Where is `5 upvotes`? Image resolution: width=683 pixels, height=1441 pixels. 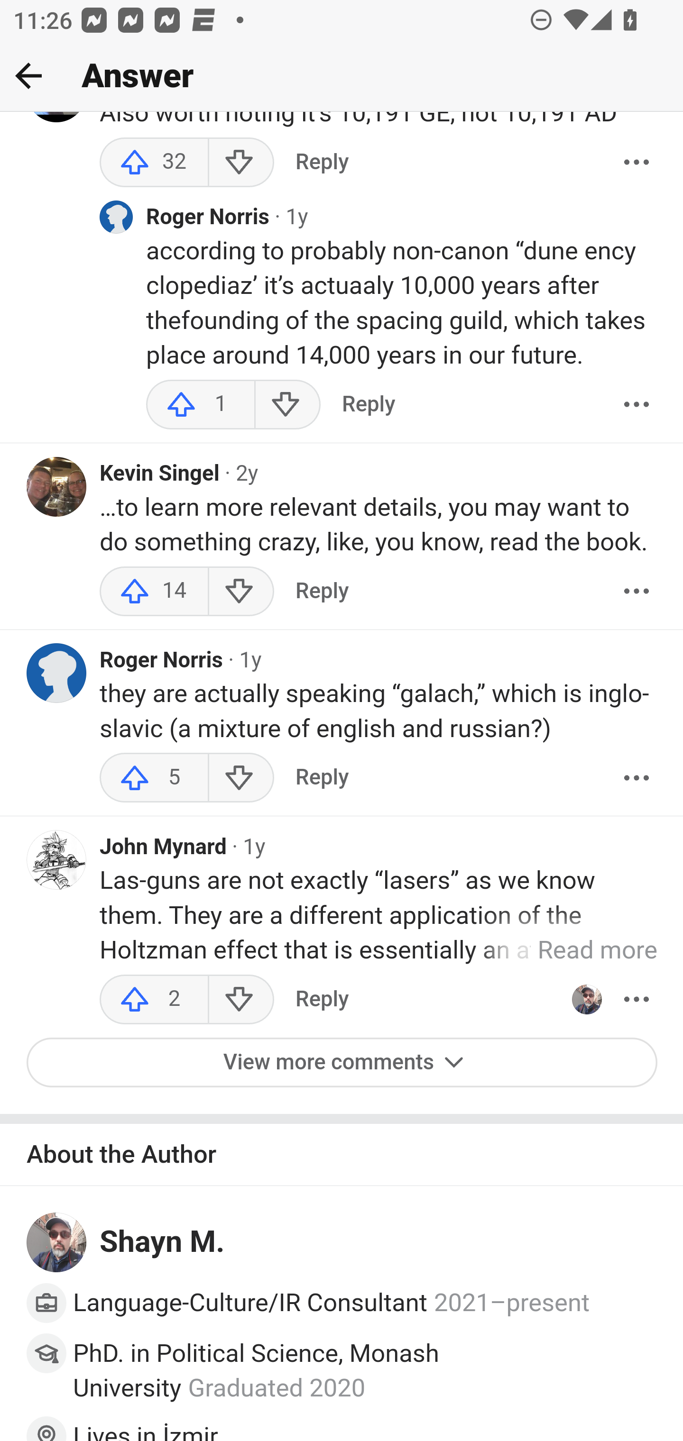 5 upvotes is located at coordinates (154, 779).